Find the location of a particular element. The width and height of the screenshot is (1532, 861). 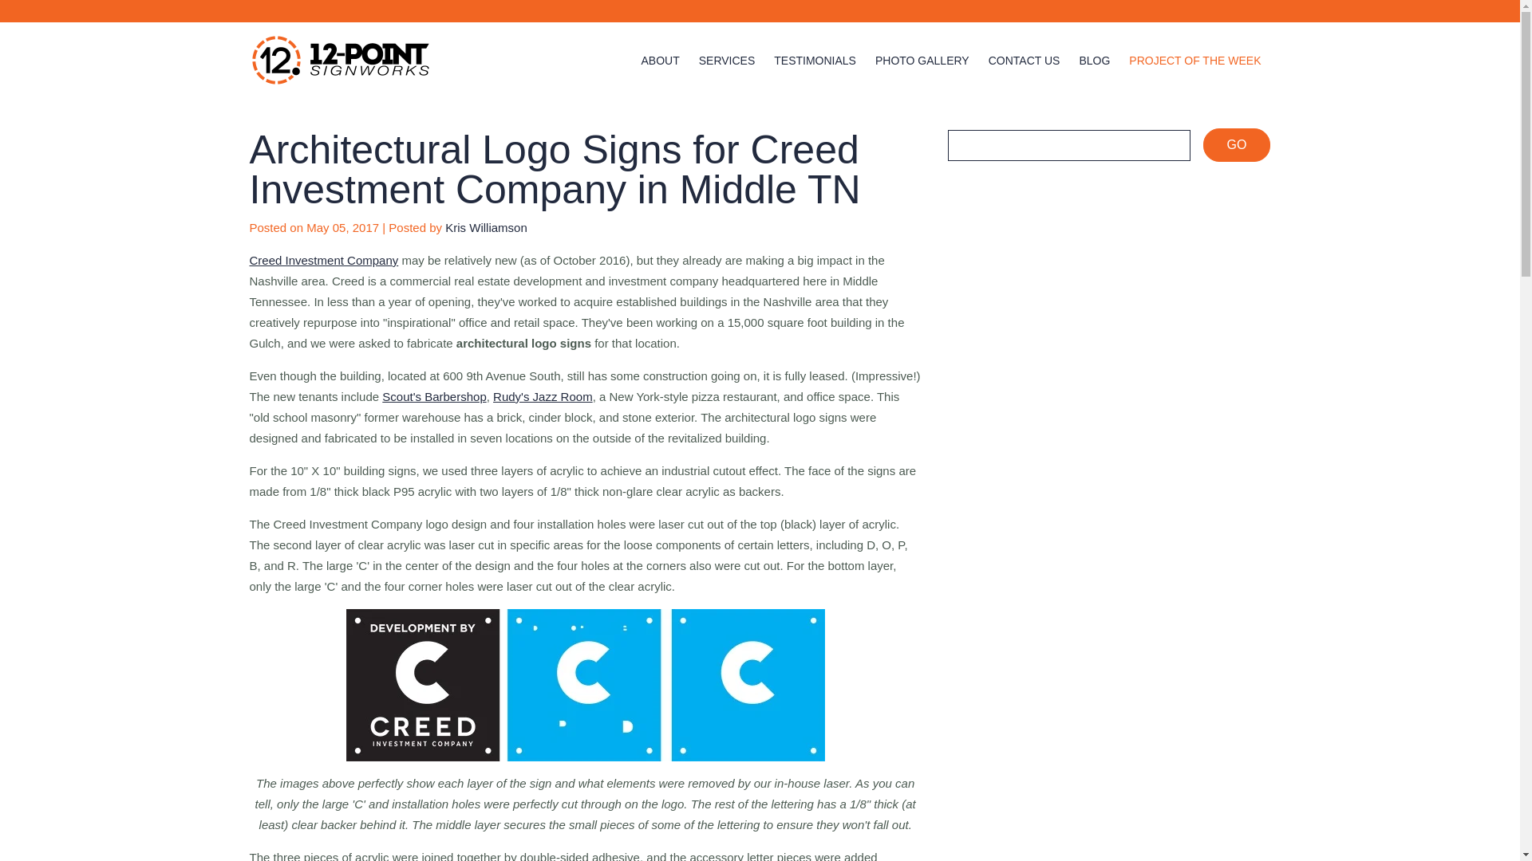

ABOUT is located at coordinates (659, 61).